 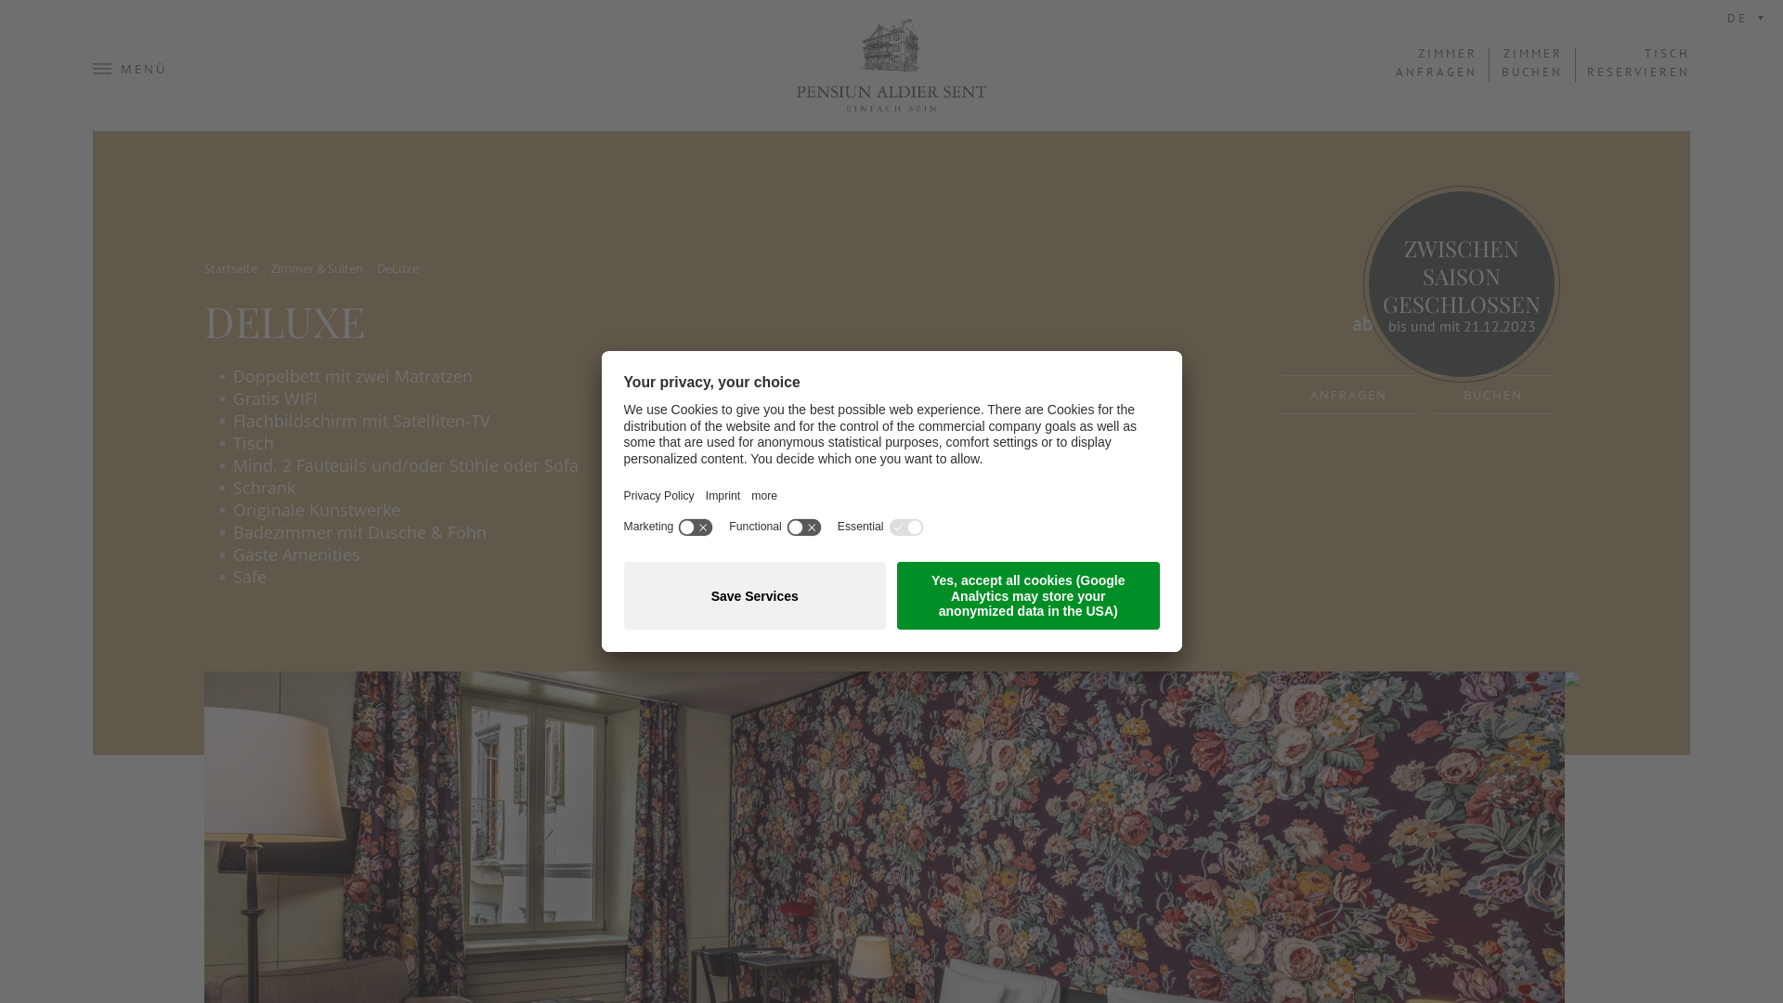 What do you see at coordinates (230, 268) in the screenshot?
I see `Startseite` at bounding box center [230, 268].